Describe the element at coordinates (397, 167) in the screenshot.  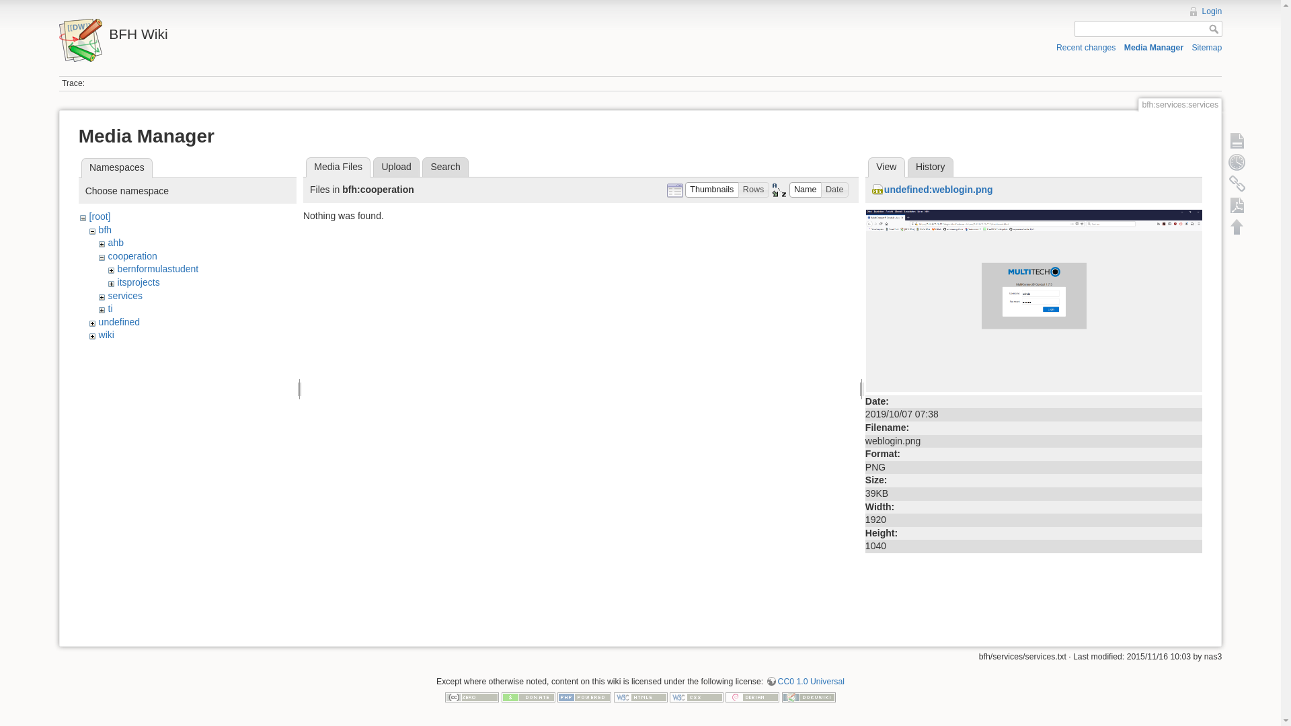
I see `Upload` at that location.